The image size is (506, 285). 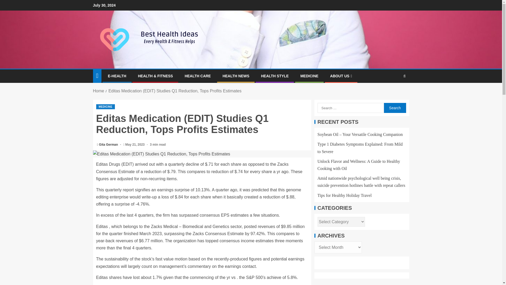 What do you see at coordinates (275, 76) in the screenshot?
I see `HEALTH STYLE` at bounding box center [275, 76].